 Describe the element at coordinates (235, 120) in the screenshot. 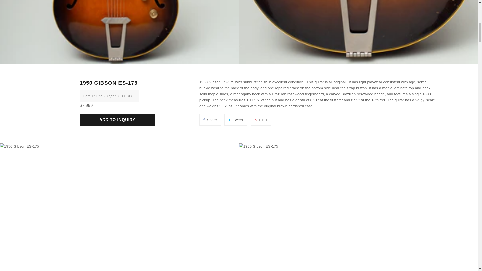

I see `ADD TO INQUIRY` at that location.